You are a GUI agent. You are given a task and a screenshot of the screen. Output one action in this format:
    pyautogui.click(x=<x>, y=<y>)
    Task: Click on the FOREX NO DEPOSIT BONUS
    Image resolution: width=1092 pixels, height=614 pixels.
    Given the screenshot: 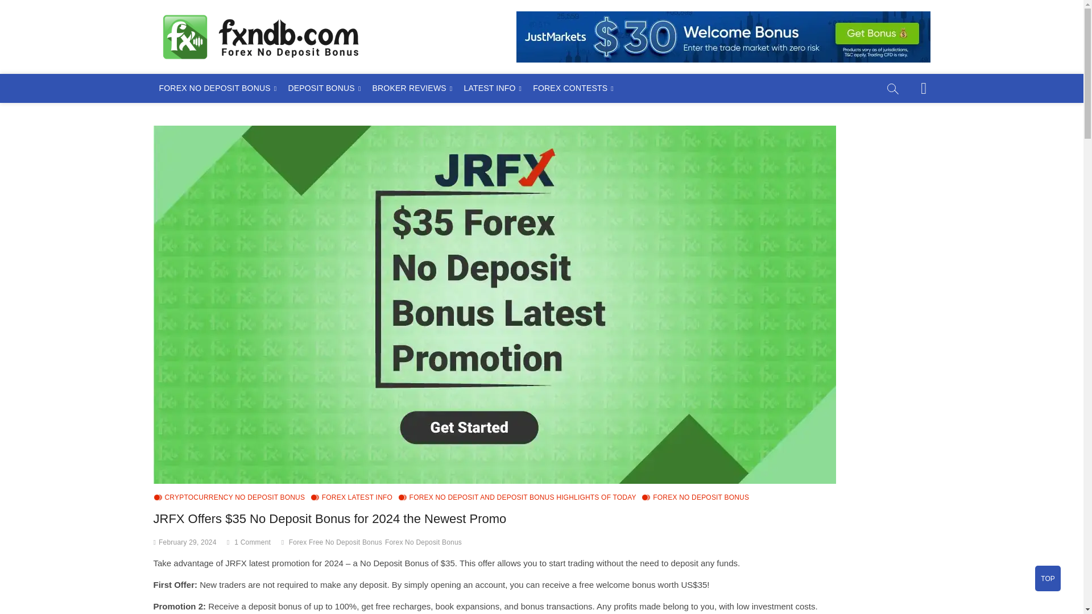 What is the action you would take?
    pyautogui.click(x=218, y=88)
    